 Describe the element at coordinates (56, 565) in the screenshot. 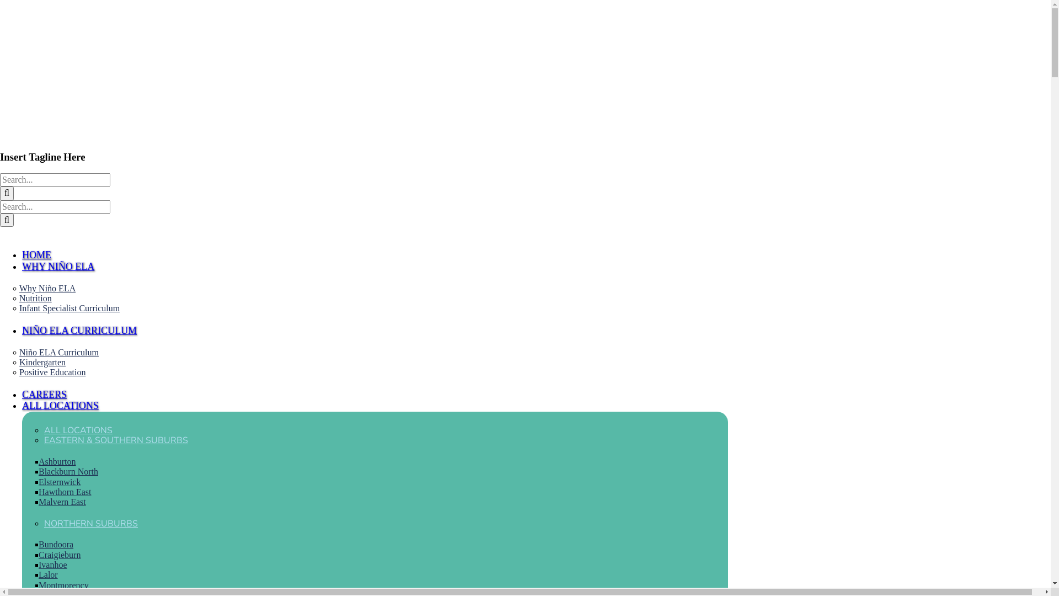

I see `Ivanhoe` at that location.